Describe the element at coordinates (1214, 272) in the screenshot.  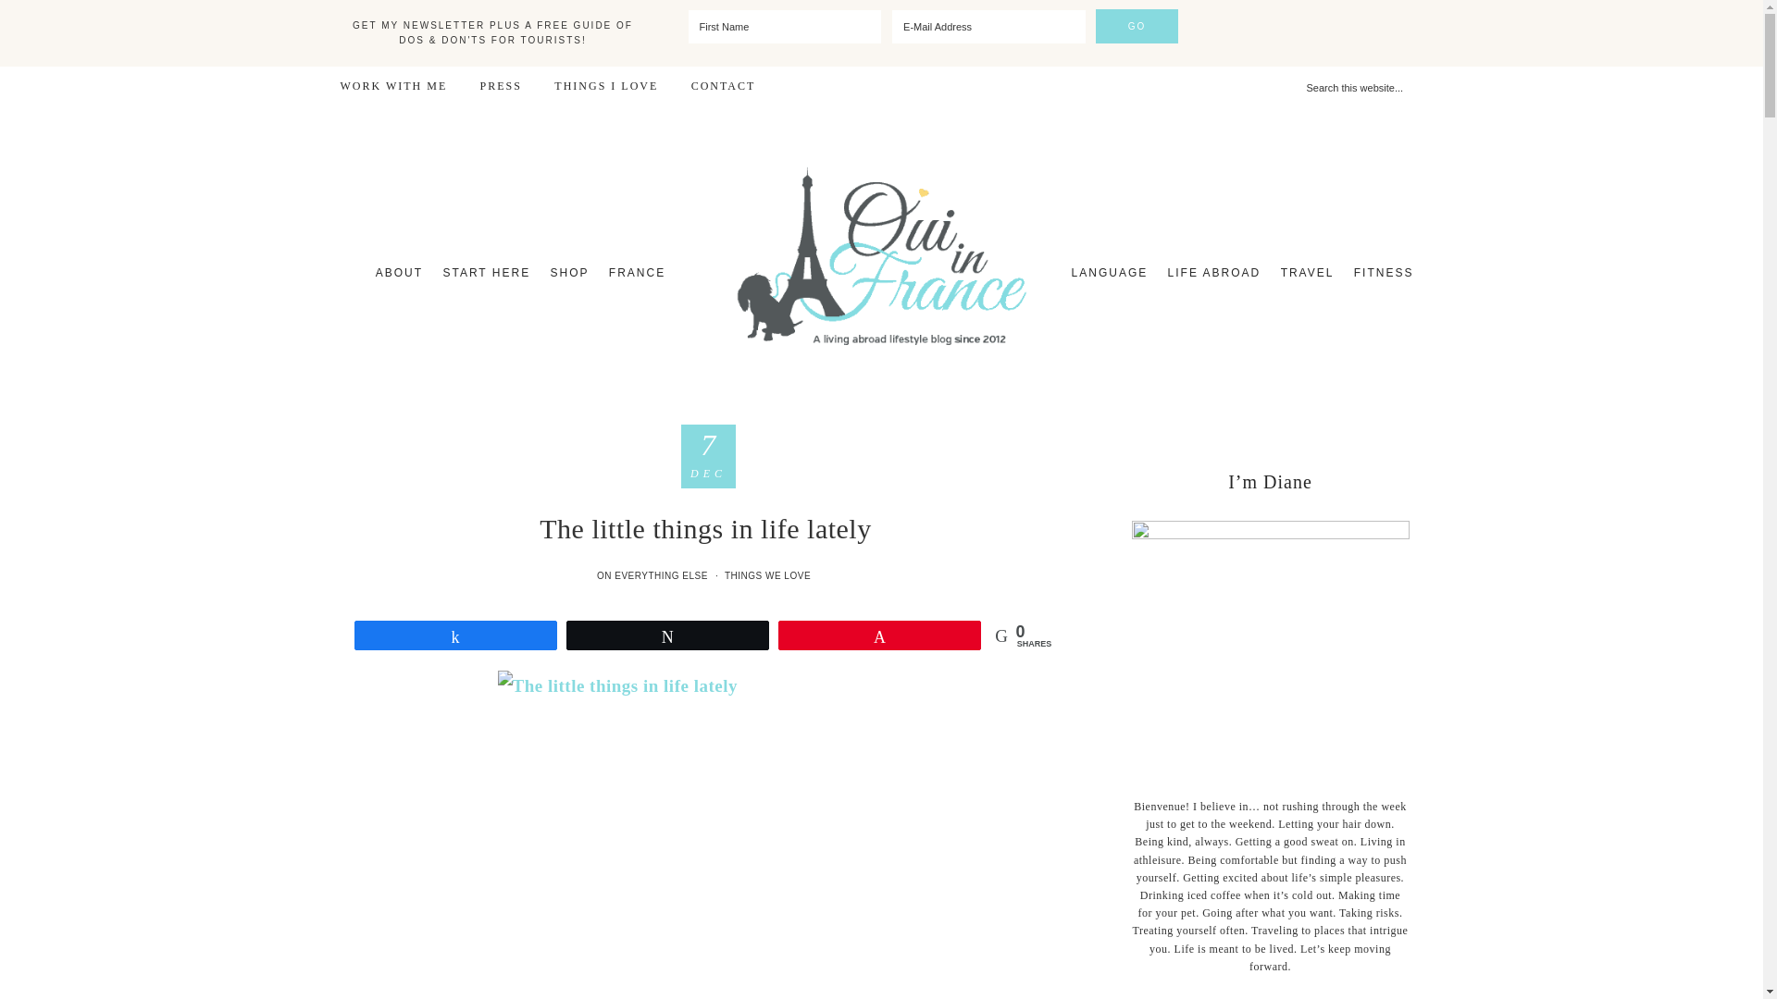
I see `LIFE ABROAD` at that location.